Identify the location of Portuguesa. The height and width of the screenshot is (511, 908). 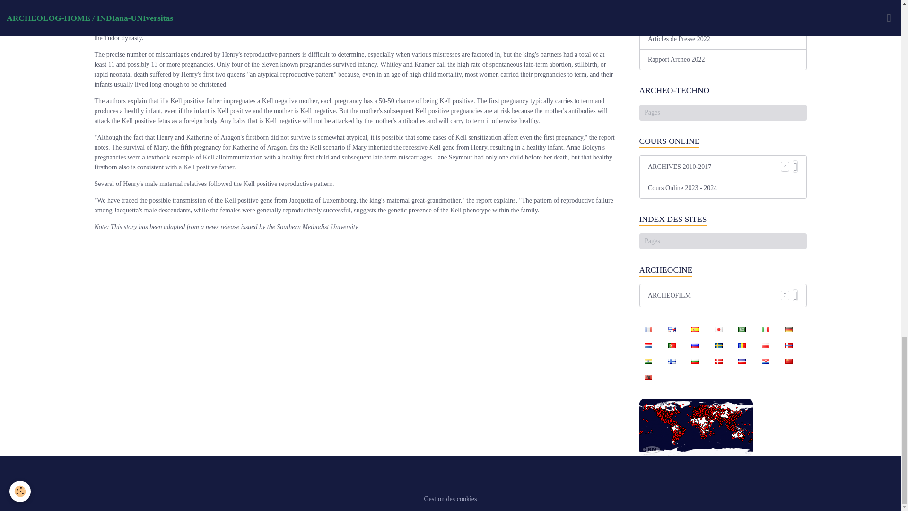
(672, 344).